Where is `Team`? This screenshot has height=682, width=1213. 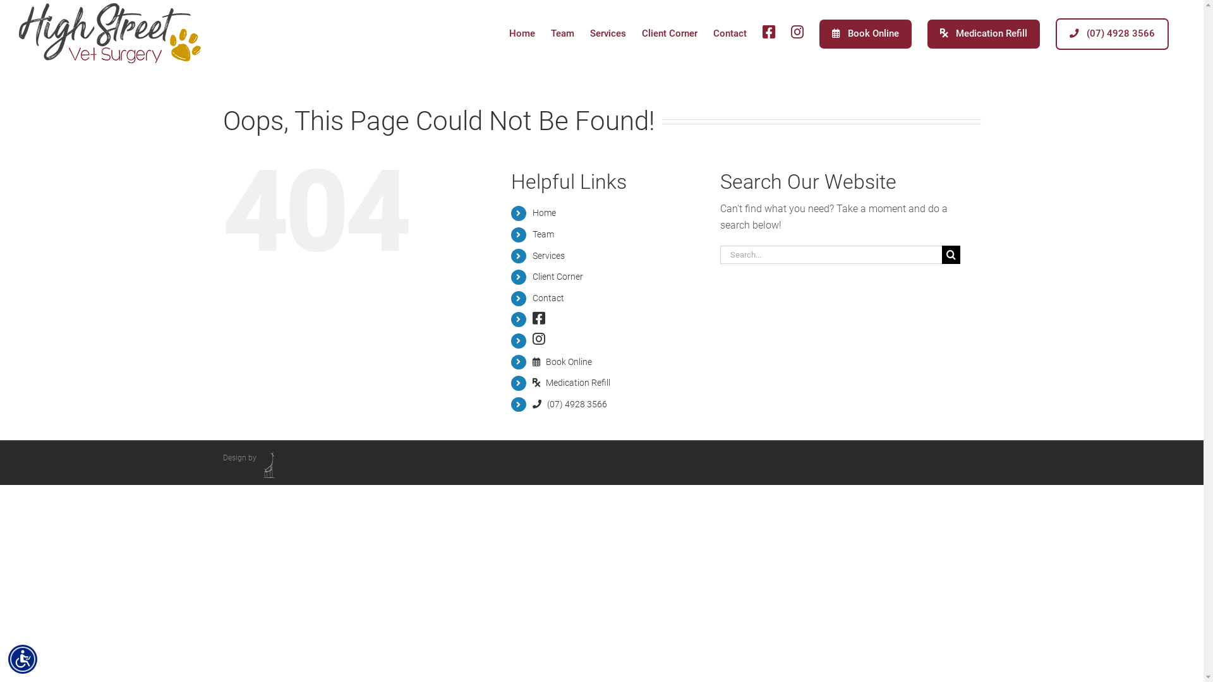
Team is located at coordinates (562, 33).